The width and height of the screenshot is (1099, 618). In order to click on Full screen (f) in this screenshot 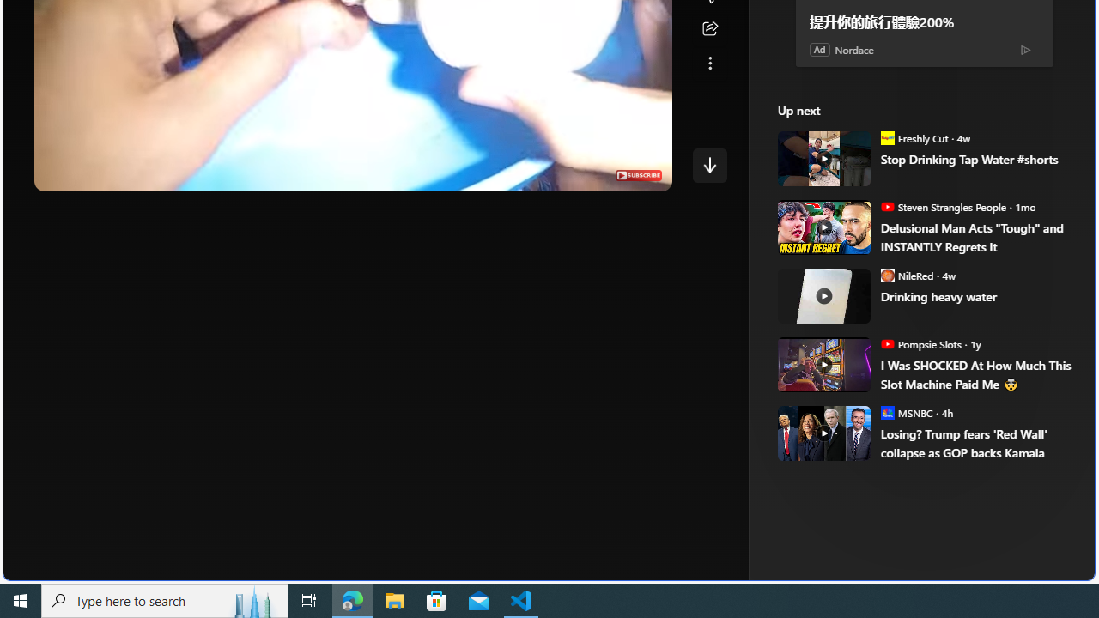, I will do `click(644, 173)`.